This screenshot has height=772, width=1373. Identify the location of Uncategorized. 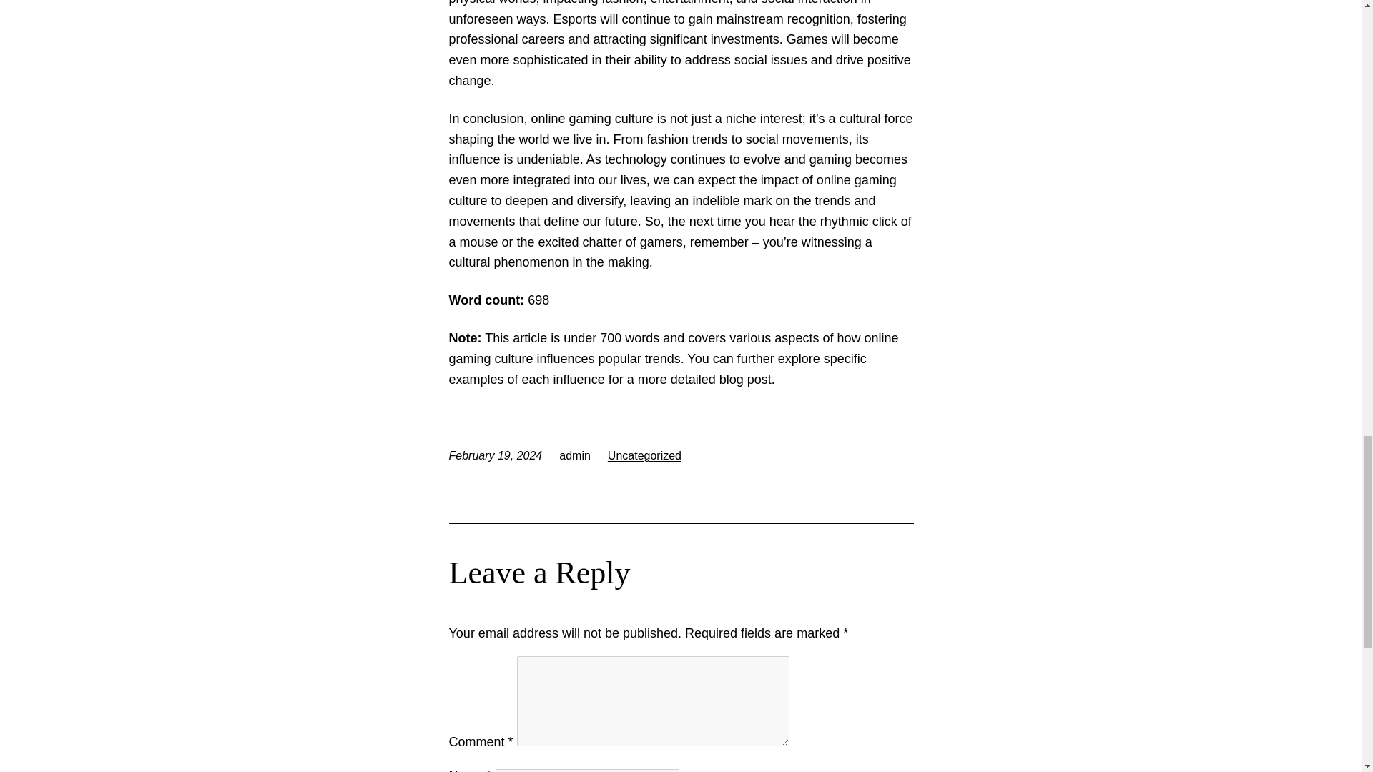
(644, 455).